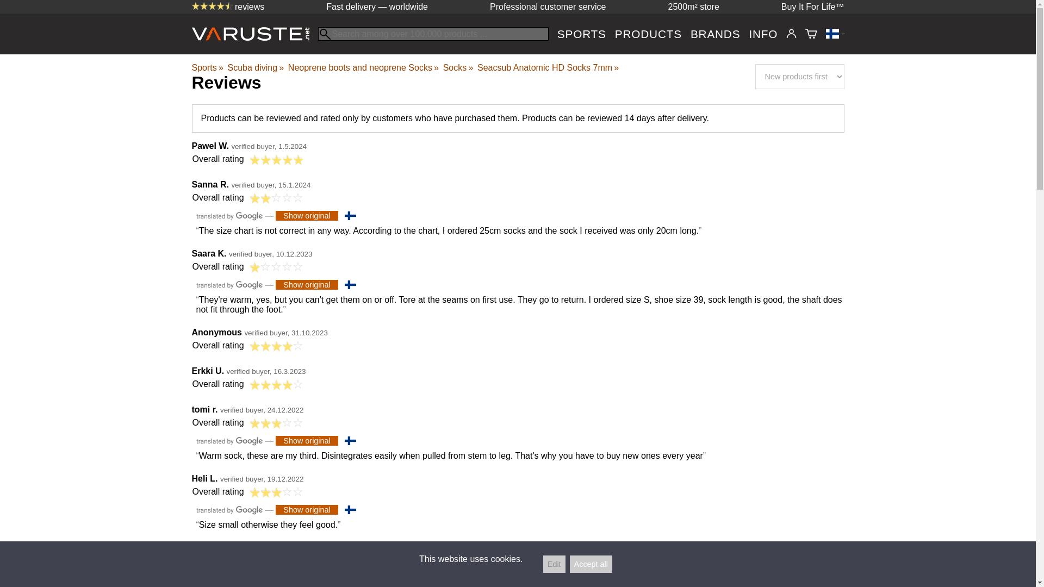 The width and height of the screenshot is (1044, 587). I want to click on INFO, so click(763, 34).